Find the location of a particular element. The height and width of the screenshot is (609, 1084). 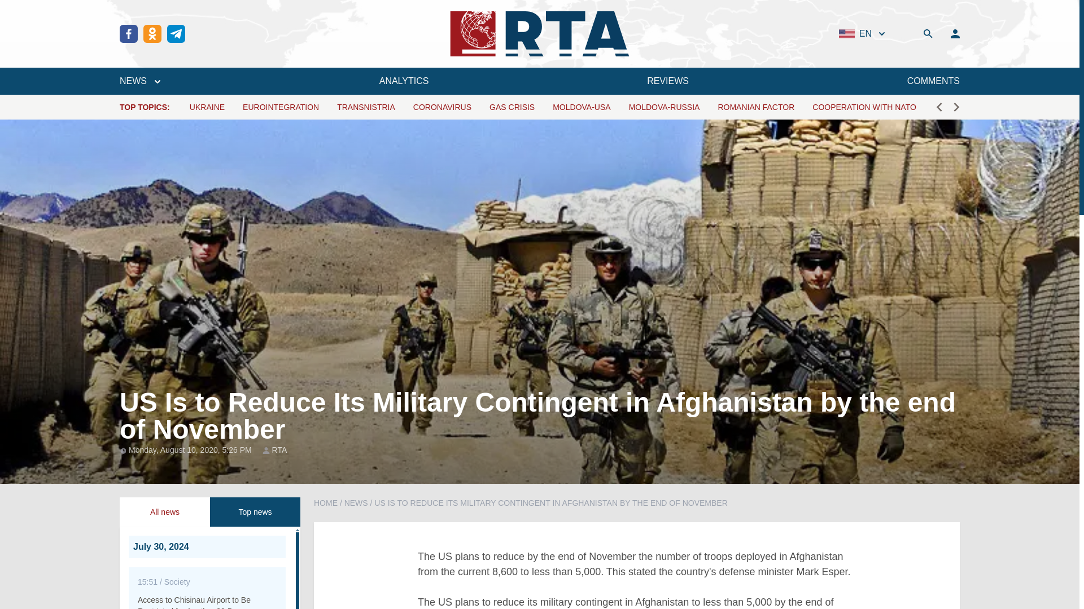

Top news is located at coordinates (255, 512).